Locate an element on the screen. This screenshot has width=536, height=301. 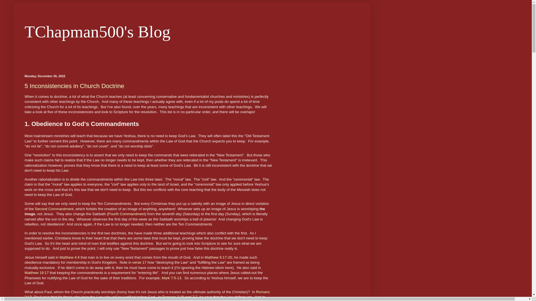
verse 17 is located at coordinates (139, 263).